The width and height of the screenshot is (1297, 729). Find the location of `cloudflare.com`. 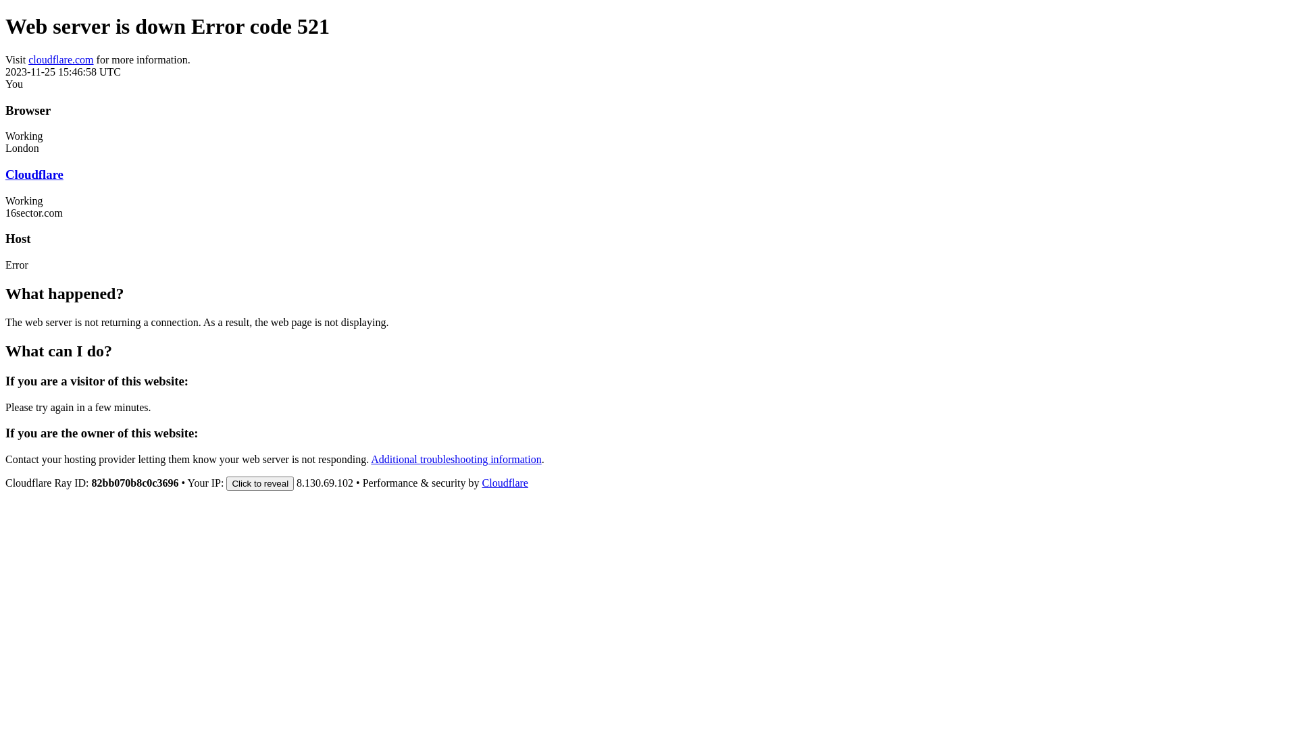

cloudflare.com is located at coordinates (61, 59).